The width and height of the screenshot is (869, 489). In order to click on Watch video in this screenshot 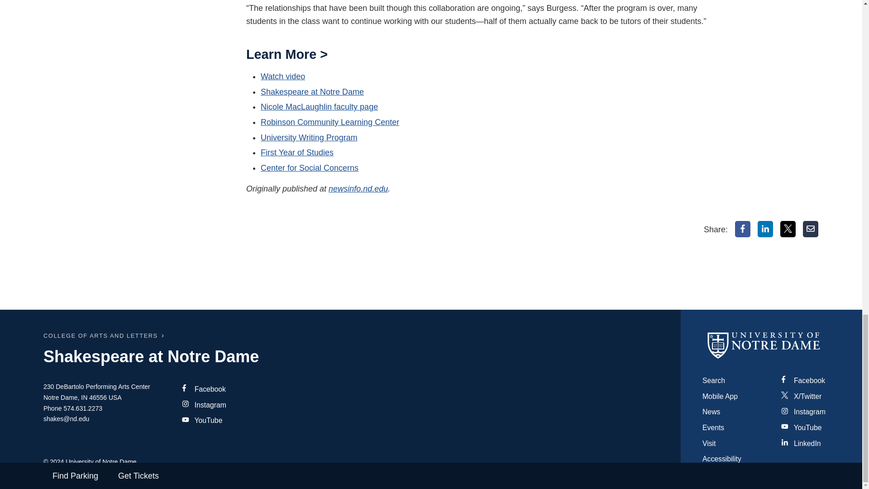, I will do `click(282, 76)`.